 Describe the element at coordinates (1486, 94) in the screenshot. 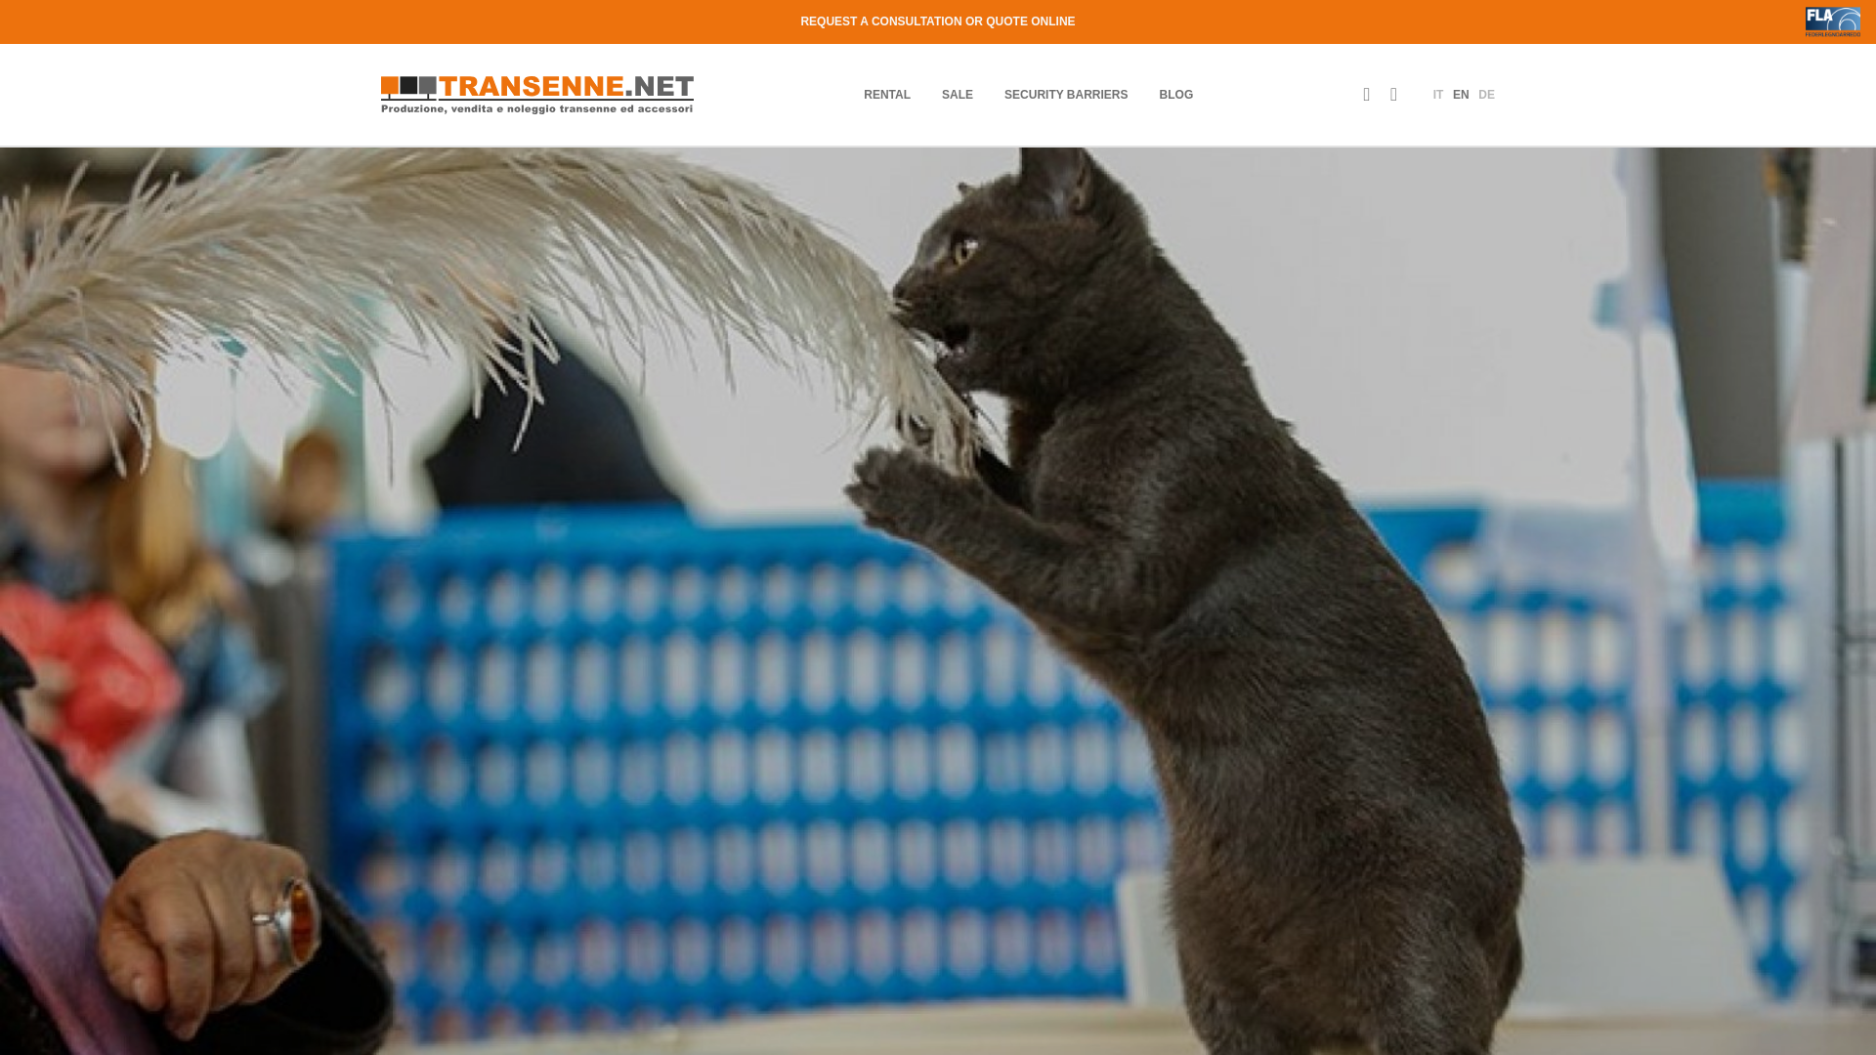

I see `DE` at that location.